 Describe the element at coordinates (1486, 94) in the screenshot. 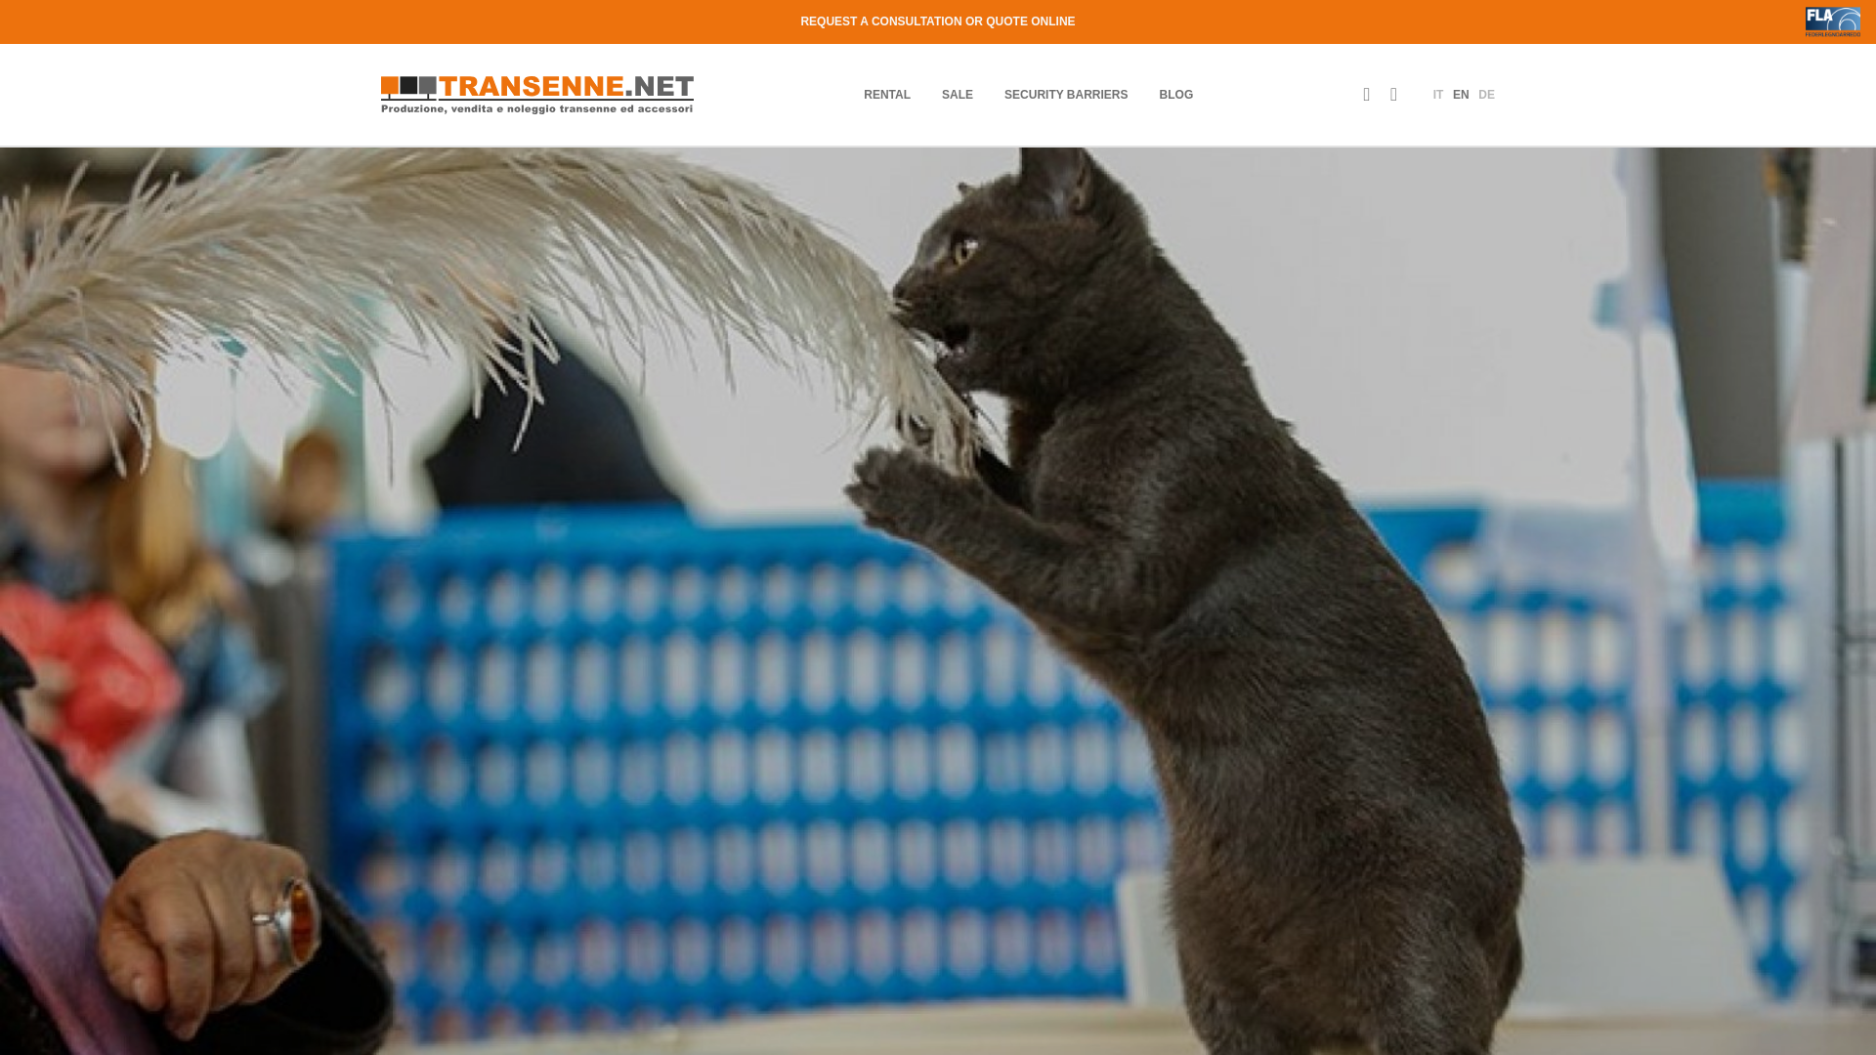

I see `DE` at that location.